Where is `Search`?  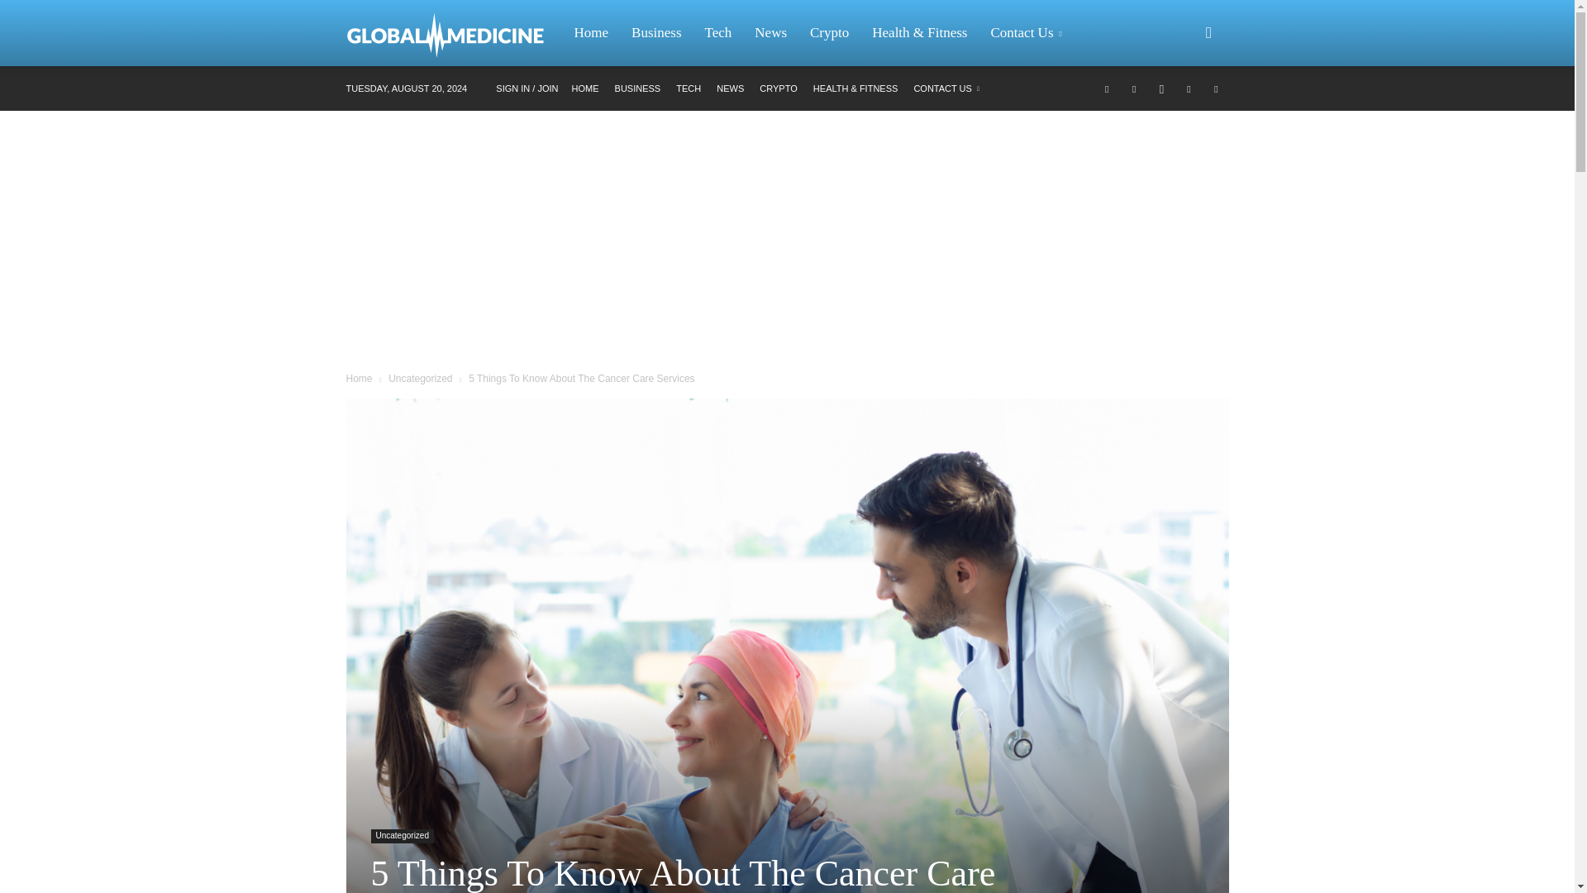
Search is located at coordinates (1182, 112).